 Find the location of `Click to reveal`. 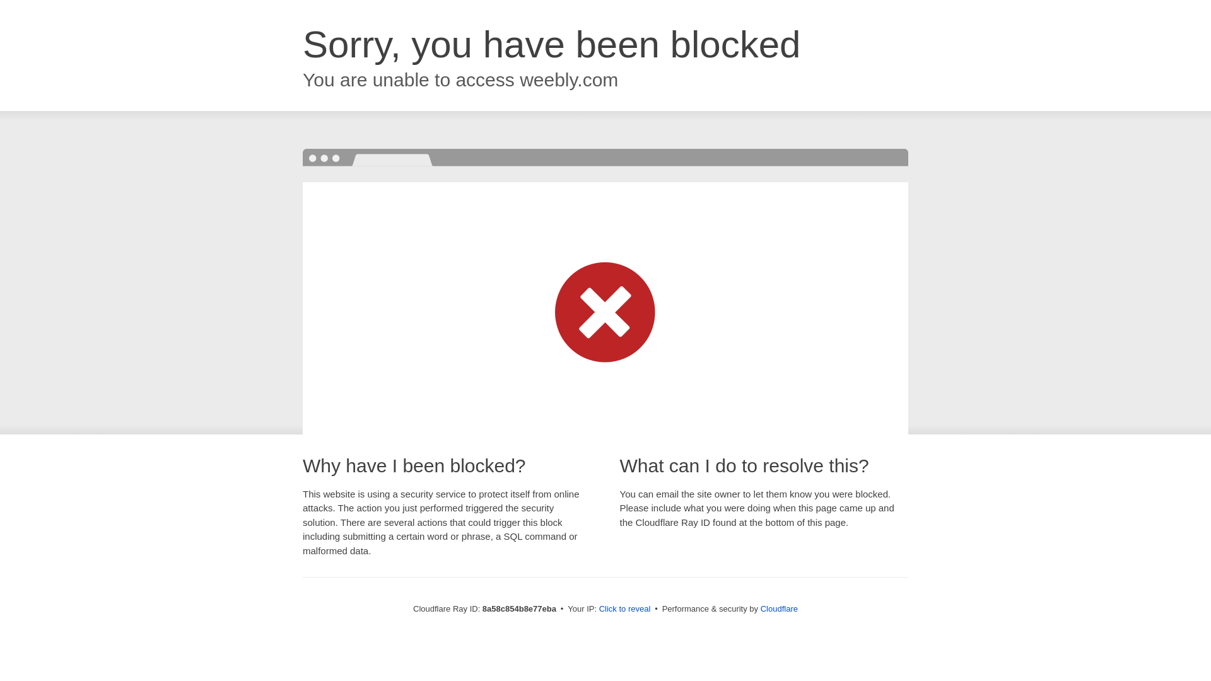

Click to reveal is located at coordinates (625, 609).